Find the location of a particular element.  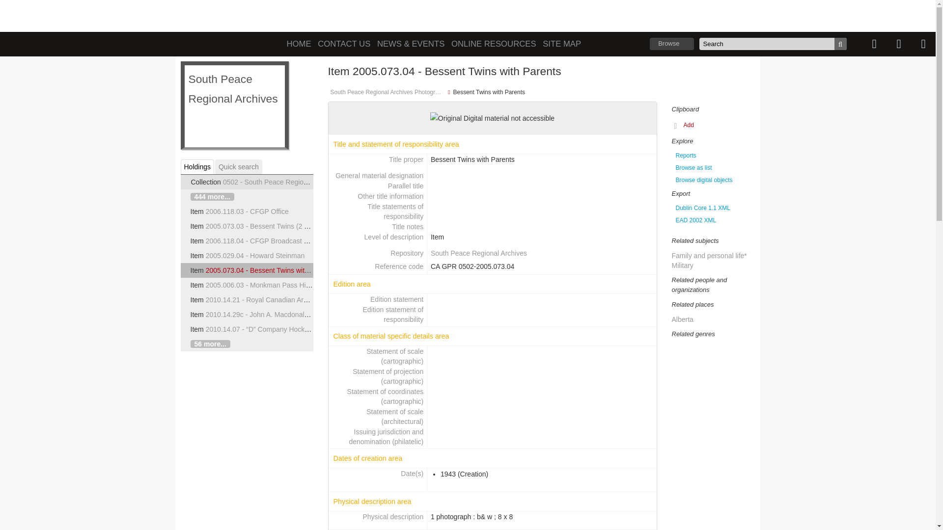

Browse as list is located at coordinates (714, 168).